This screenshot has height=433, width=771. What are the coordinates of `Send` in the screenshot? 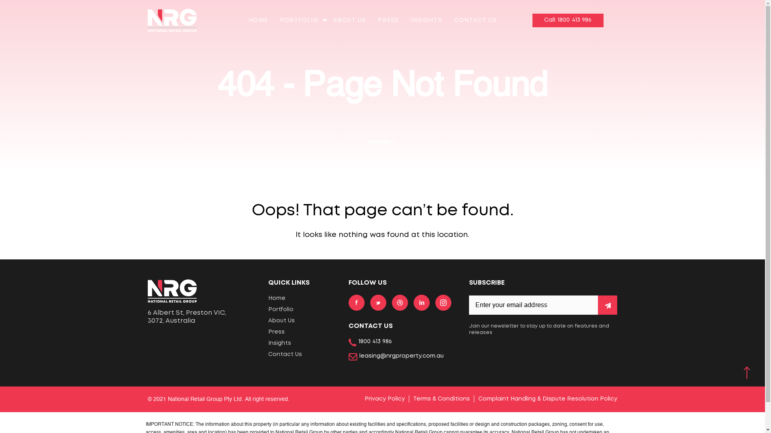 It's located at (608, 305).